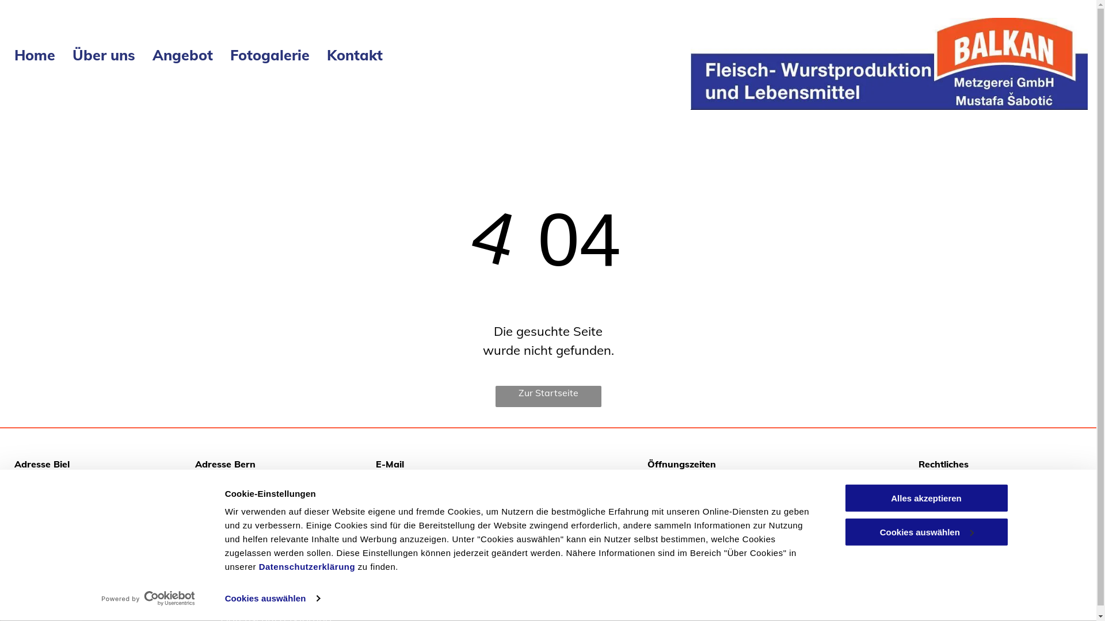 This screenshot has width=1105, height=621. What do you see at coordinates (926, 498) in the screenshot?
I see `Alles akzeptieren` at bounding box center [926, 498].